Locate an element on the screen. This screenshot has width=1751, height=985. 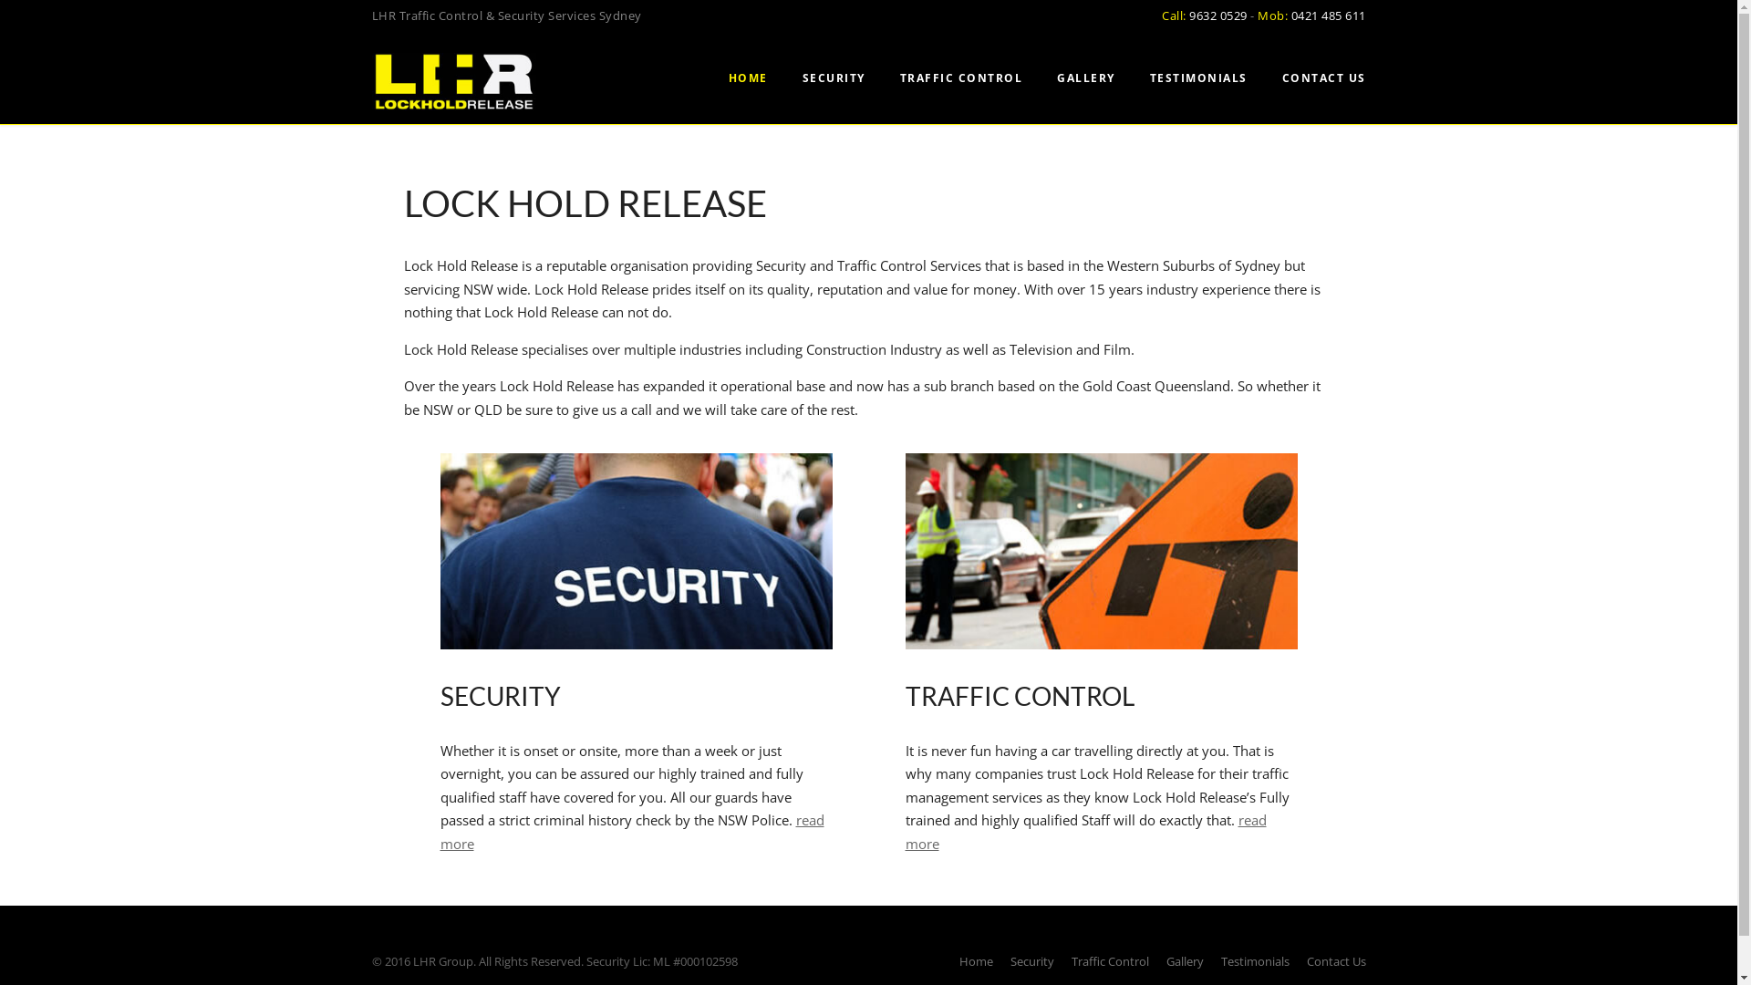
9632 0529 is located at coordinates (1218, 16).